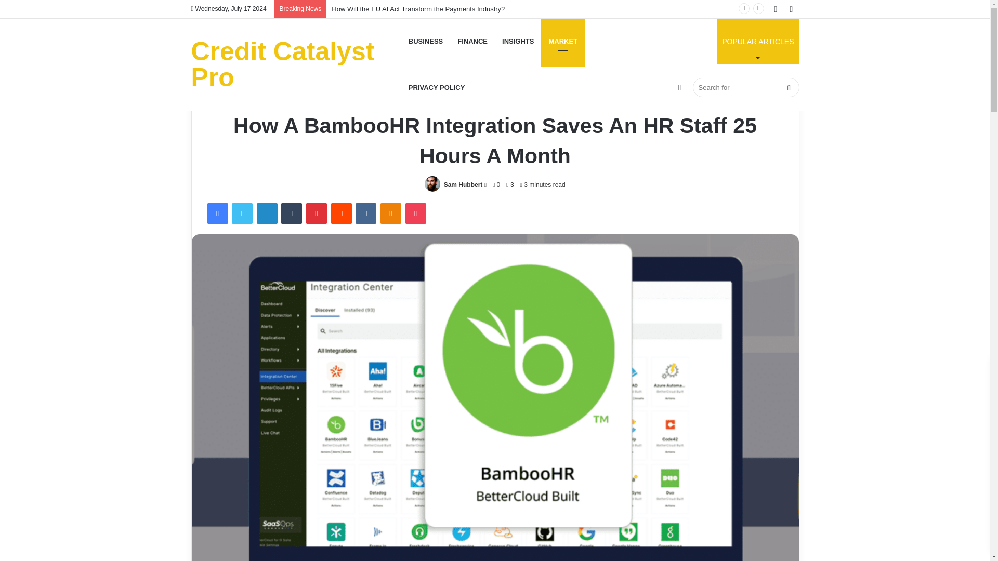 This screenshot has height=561, width=998. What do you see at coordinates (472, 41) in the screenshot?
I see `FINANCE` at bounding box center [472, 41].